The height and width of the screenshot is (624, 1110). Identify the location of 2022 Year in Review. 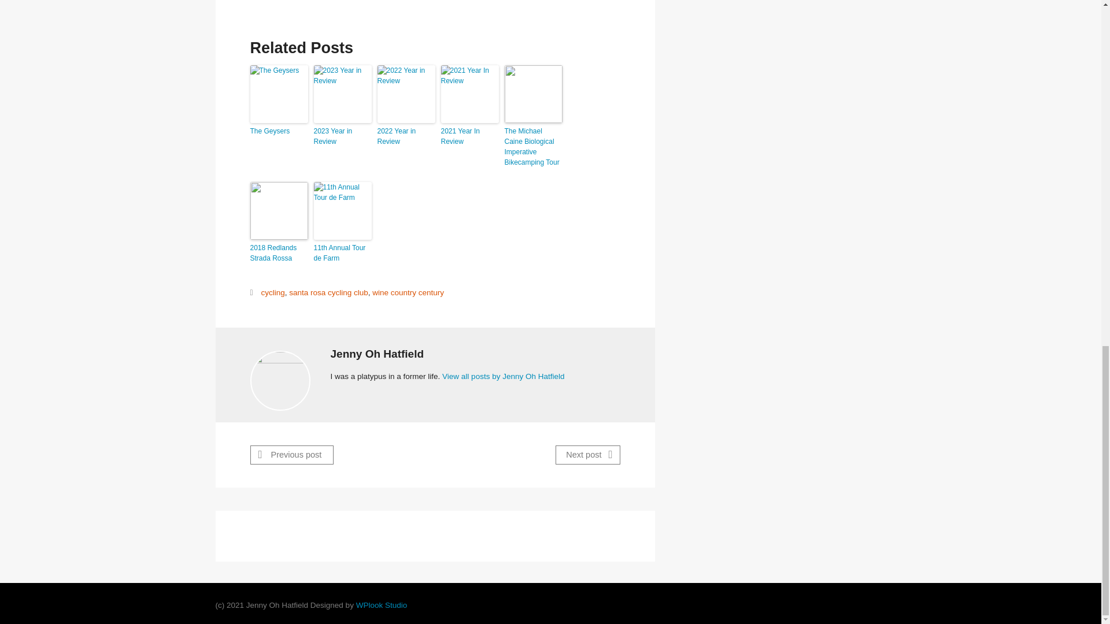
(406, 136).